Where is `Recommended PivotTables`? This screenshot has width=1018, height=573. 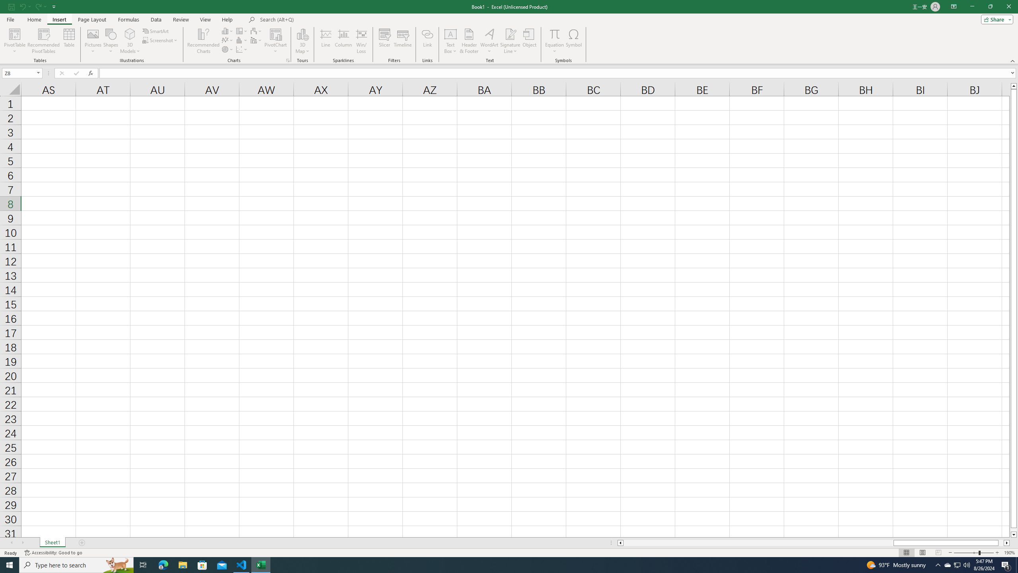 Recommended PivotTables is located at coordinates (44, 41).